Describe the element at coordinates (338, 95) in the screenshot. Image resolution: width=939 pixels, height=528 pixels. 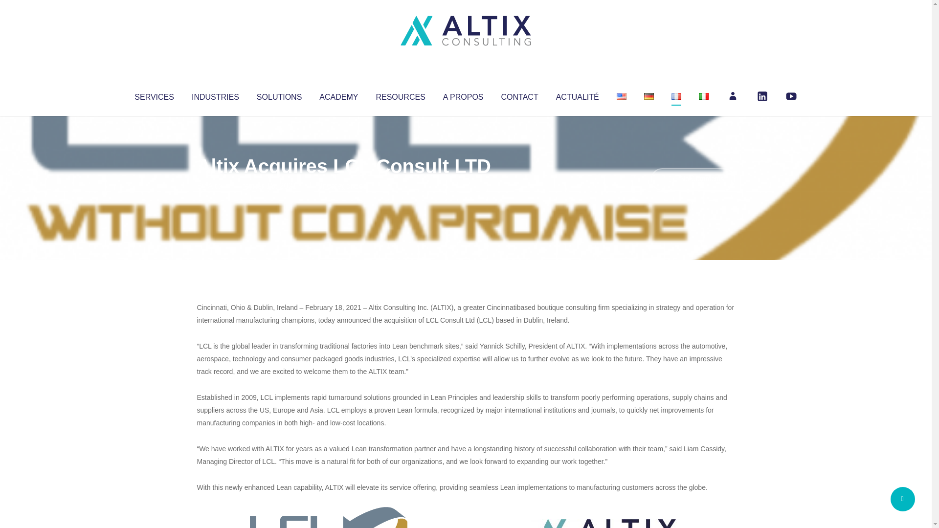
I see `ACADEMY` at that location.